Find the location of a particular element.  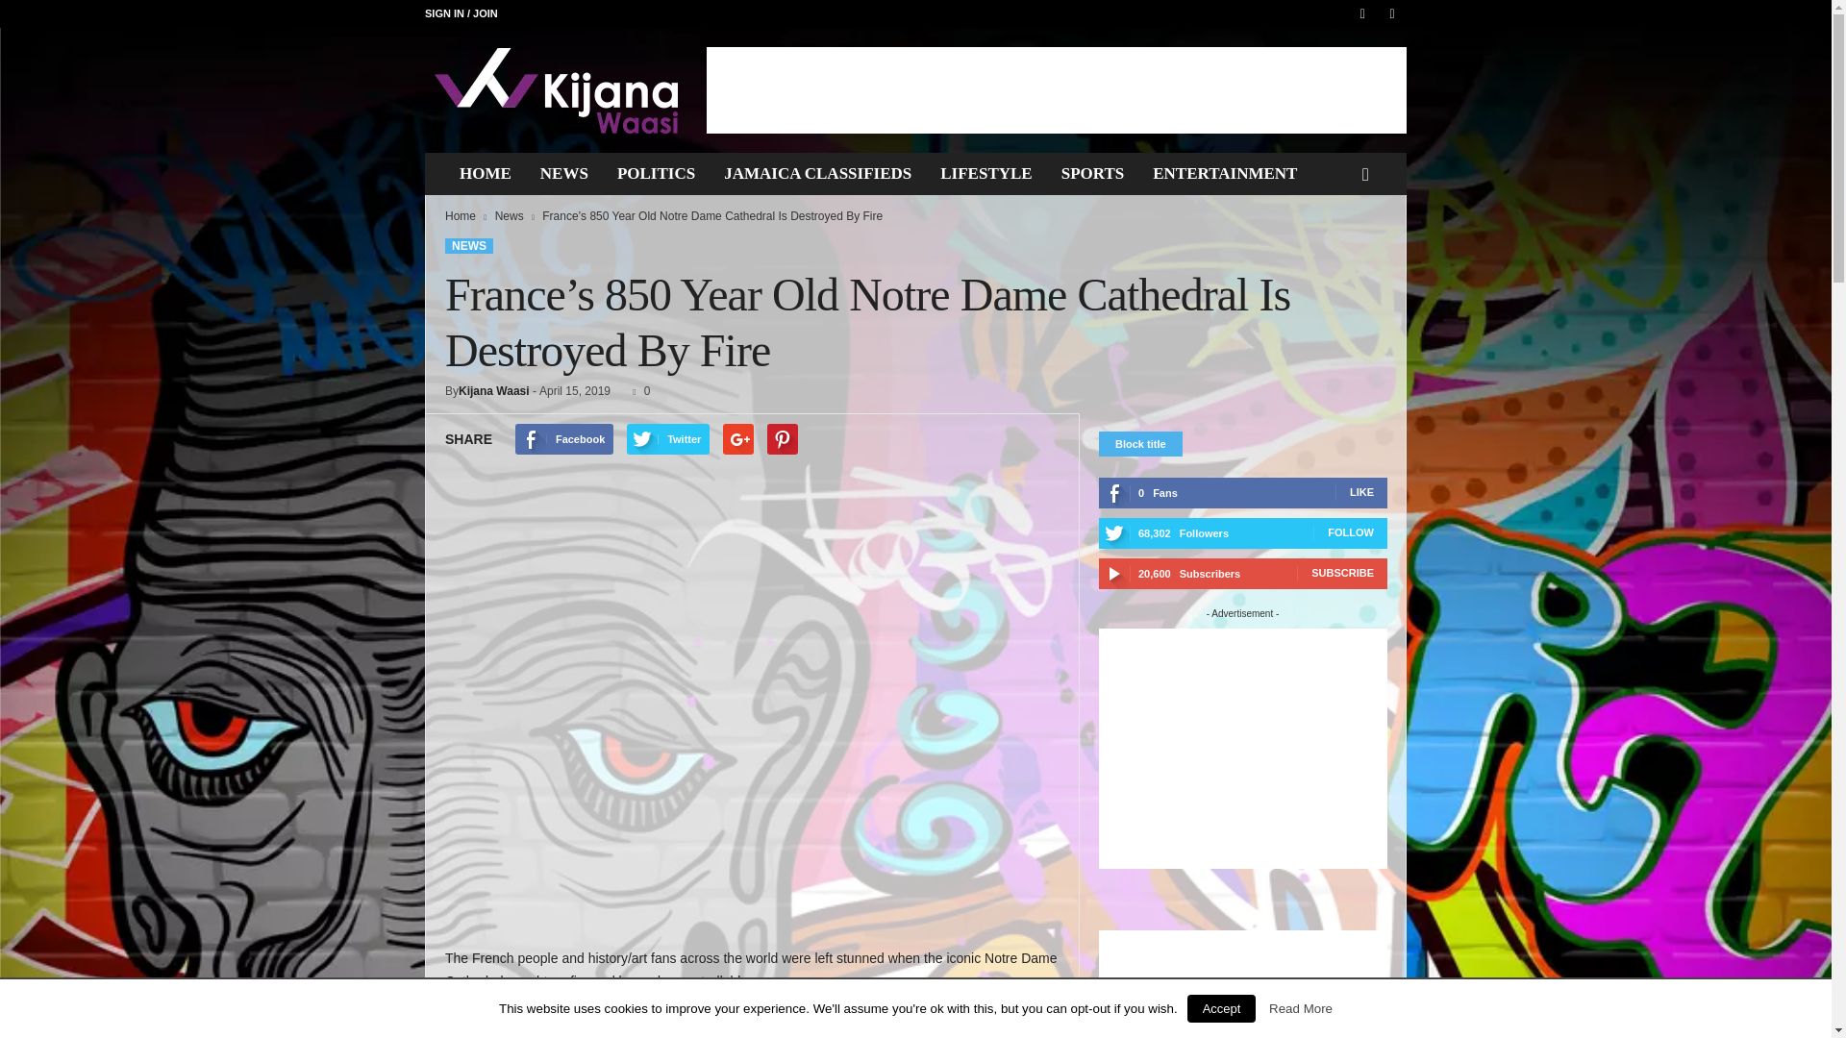

JAMAICA CLASSIFIEDS is located at coordinates (817, 173).